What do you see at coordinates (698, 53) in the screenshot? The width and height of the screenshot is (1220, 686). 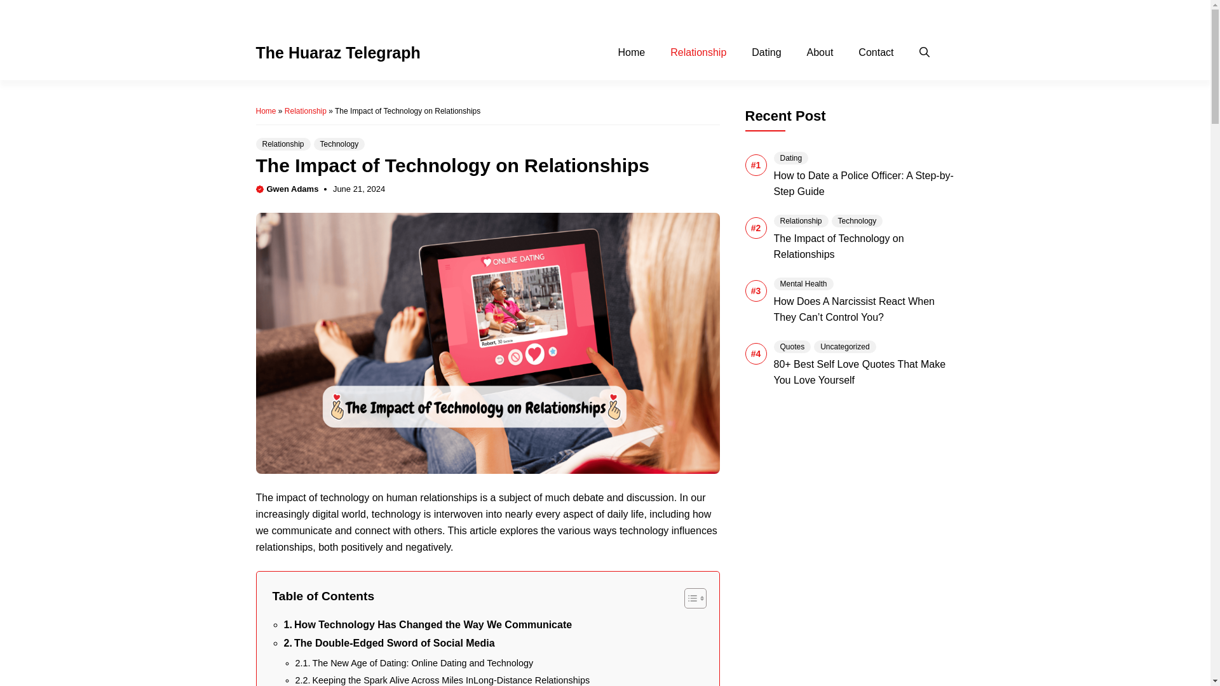 I see `Relationship` at bounding box center [698, 53].